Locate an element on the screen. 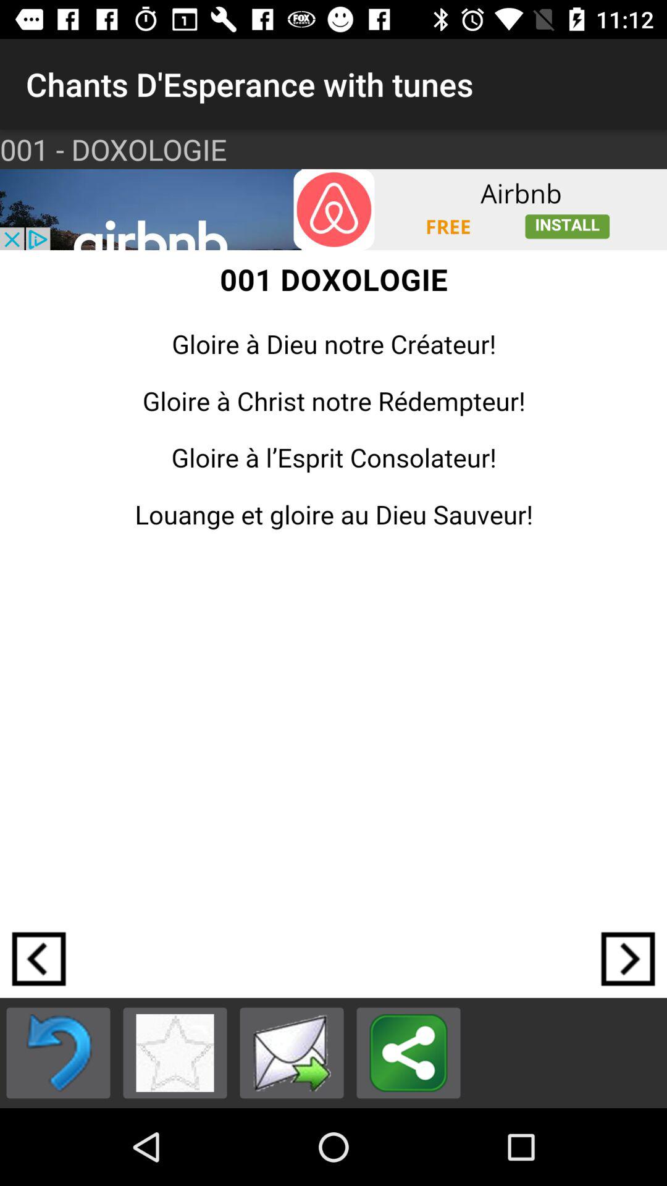  go to advertisement website is located at coordinates (333, 209).